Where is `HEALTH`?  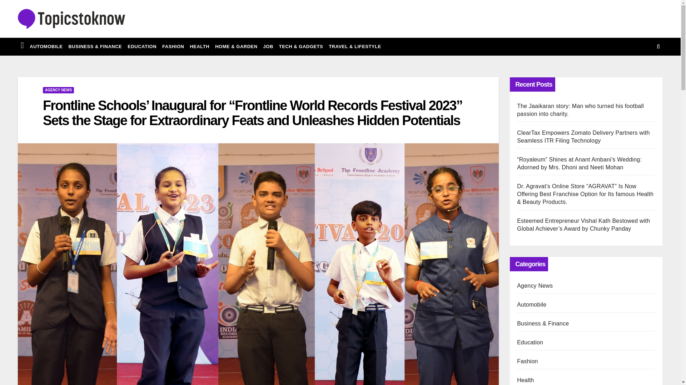
HEALTH is located at coordinates (199, 46).